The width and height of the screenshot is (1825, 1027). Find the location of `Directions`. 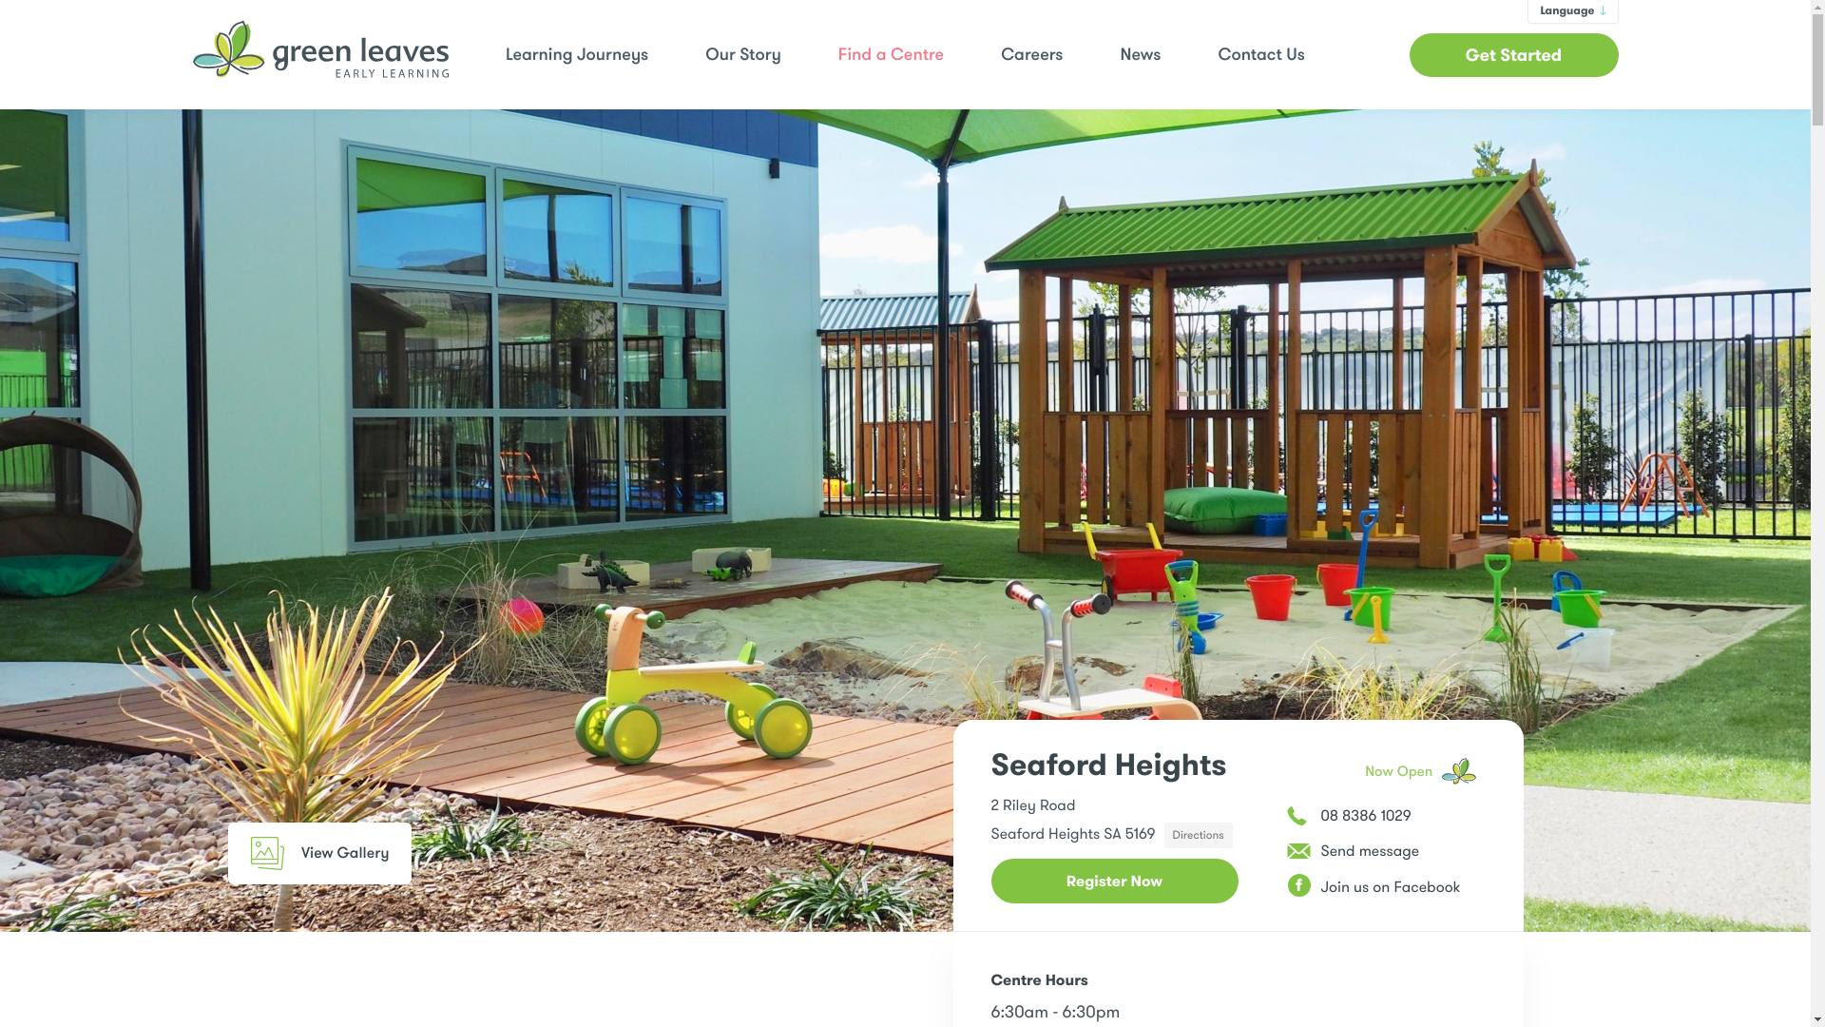

Directions is located at coordinates (1199, 835).